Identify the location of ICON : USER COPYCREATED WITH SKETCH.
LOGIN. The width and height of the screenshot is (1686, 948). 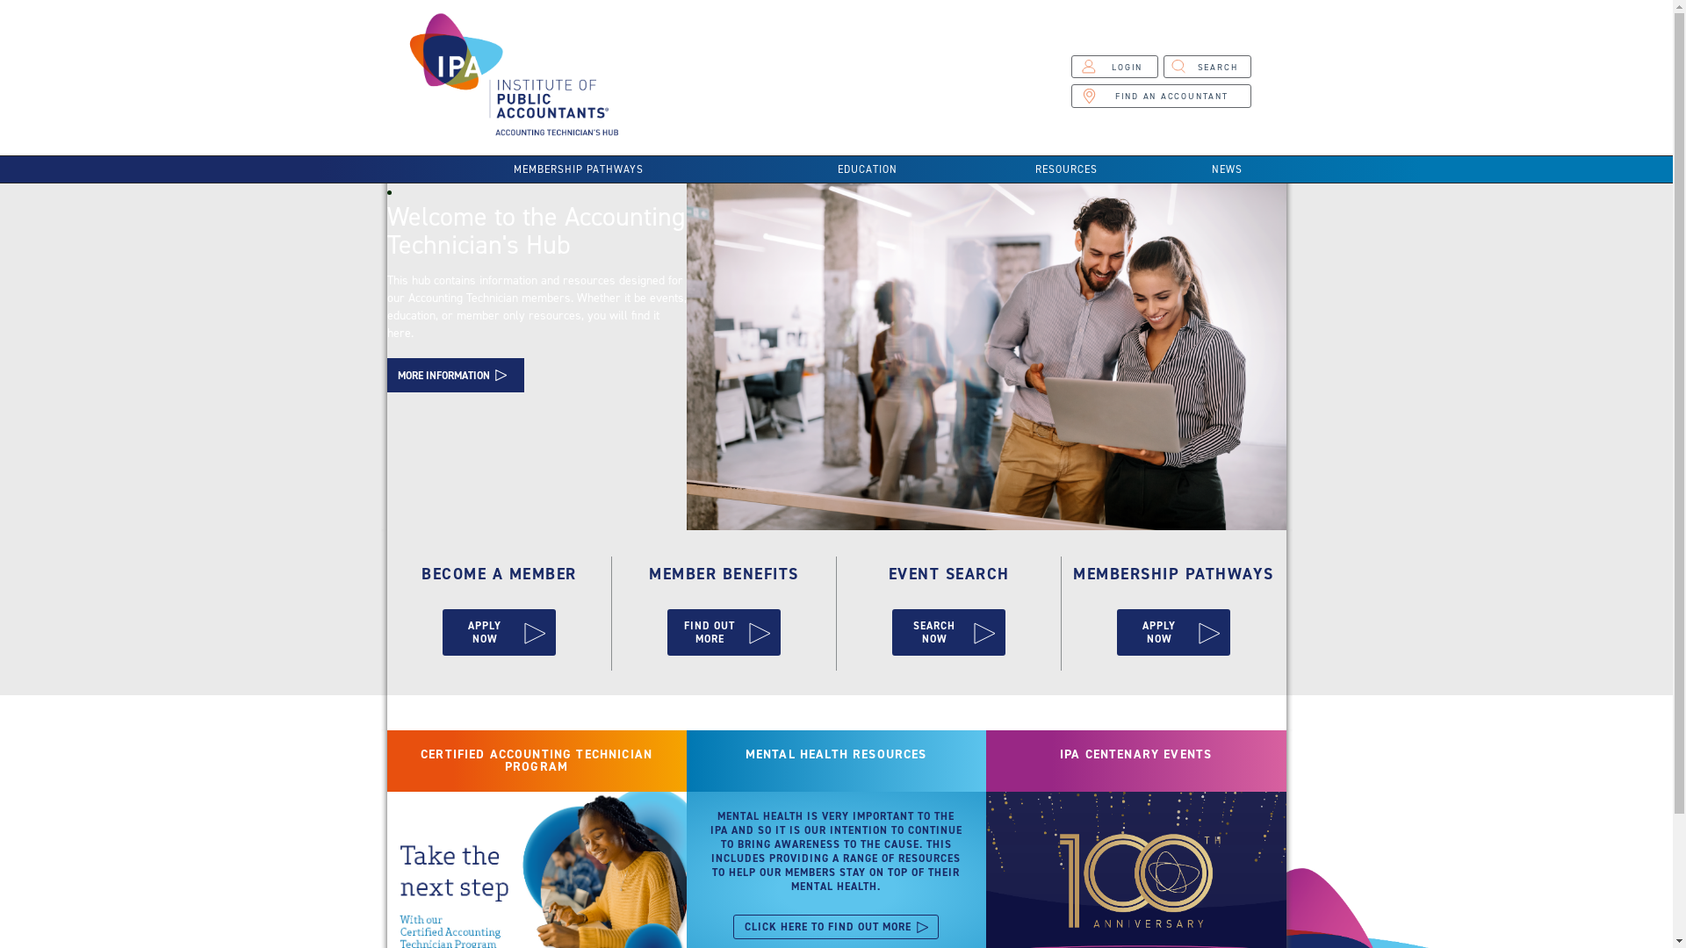
(1114, 67).